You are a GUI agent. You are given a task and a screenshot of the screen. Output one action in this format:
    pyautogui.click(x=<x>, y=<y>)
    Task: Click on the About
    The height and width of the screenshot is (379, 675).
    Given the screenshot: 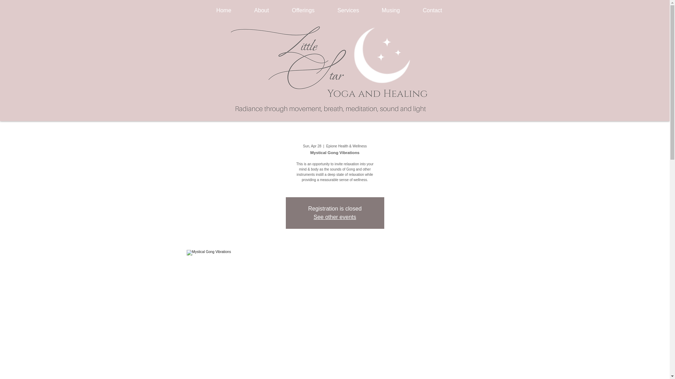 What is the action you would take?
    pyautogui.click(x=261, y=11)
    